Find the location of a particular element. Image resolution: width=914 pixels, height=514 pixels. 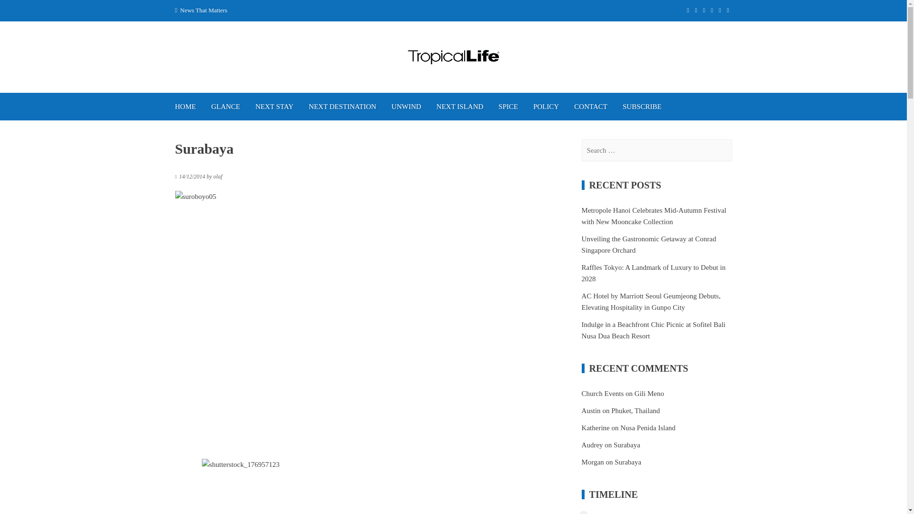

SUBSCRIBE is located at coordinates (642, 107).